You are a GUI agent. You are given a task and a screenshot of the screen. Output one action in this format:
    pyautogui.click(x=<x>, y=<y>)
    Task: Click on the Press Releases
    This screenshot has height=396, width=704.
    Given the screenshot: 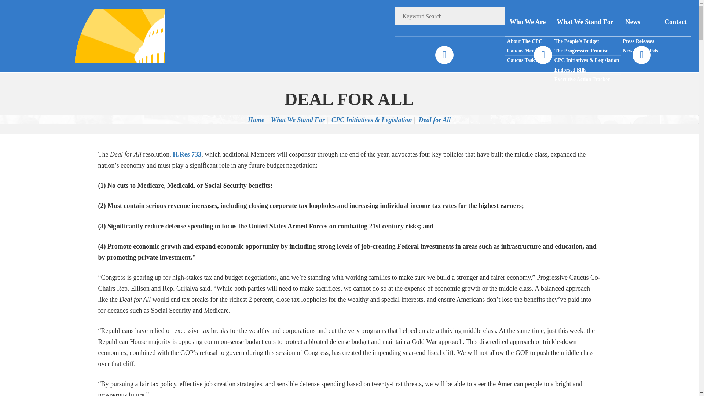 What is the action you would take?
    pyautogui.click(x=640, y=41)
    